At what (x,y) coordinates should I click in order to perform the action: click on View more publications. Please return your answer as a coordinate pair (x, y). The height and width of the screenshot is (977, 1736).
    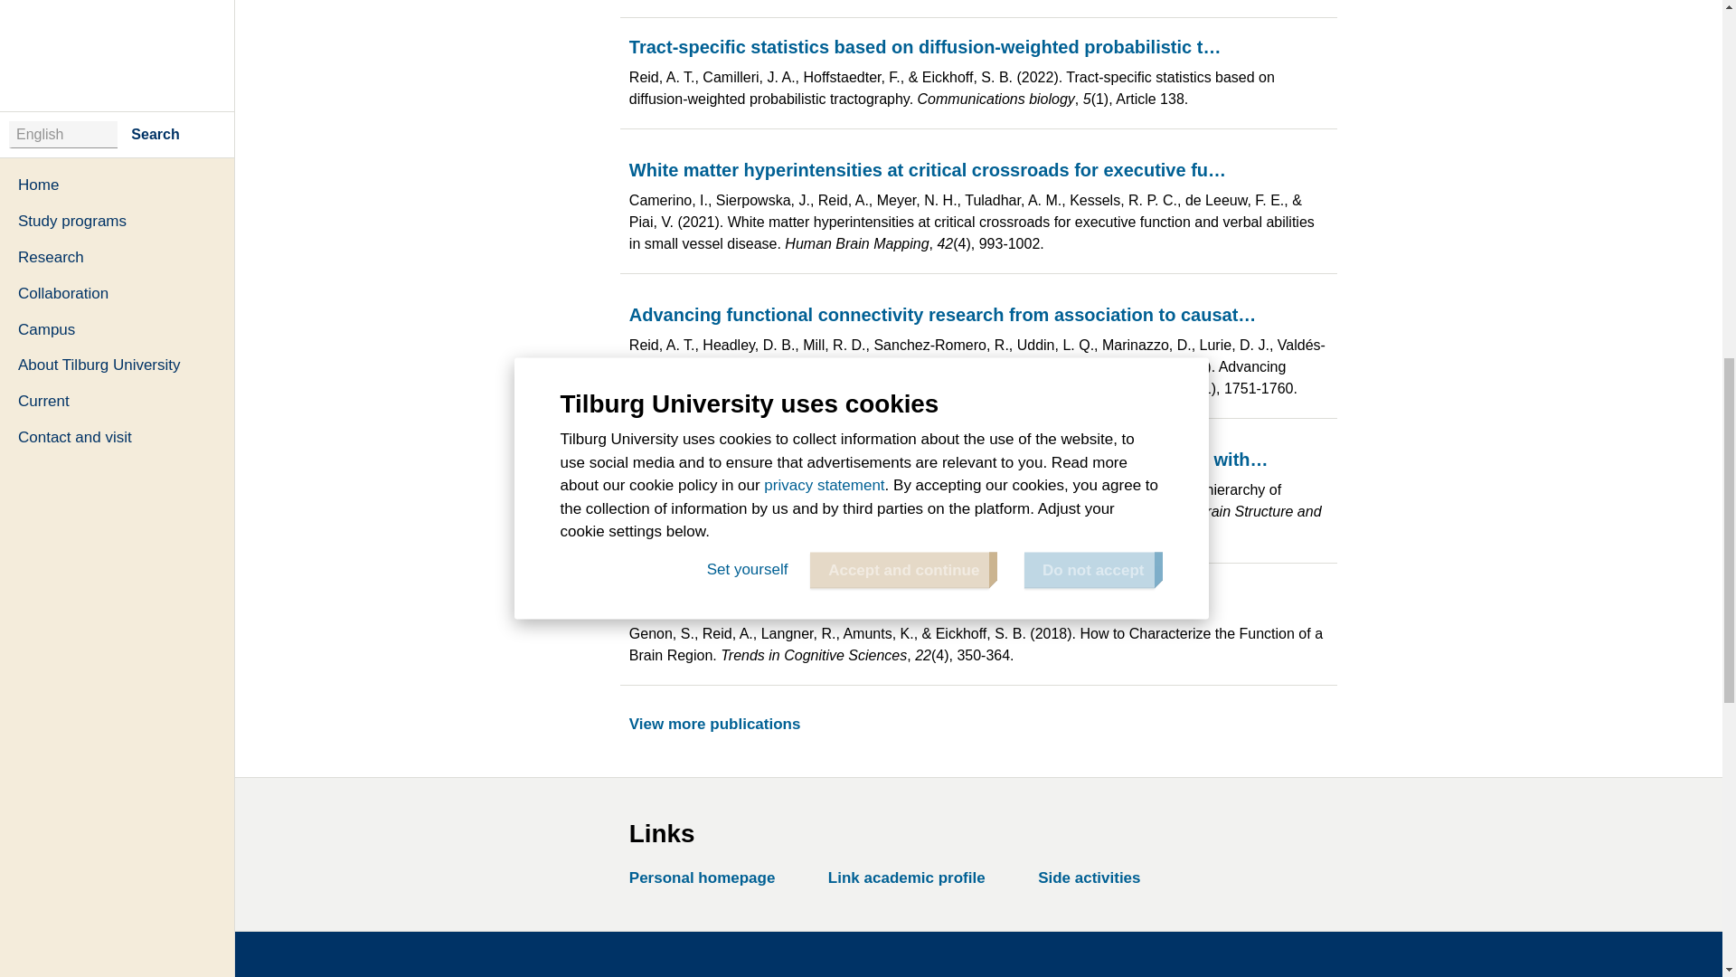
    Looking at the image, I should click on (720, 725).